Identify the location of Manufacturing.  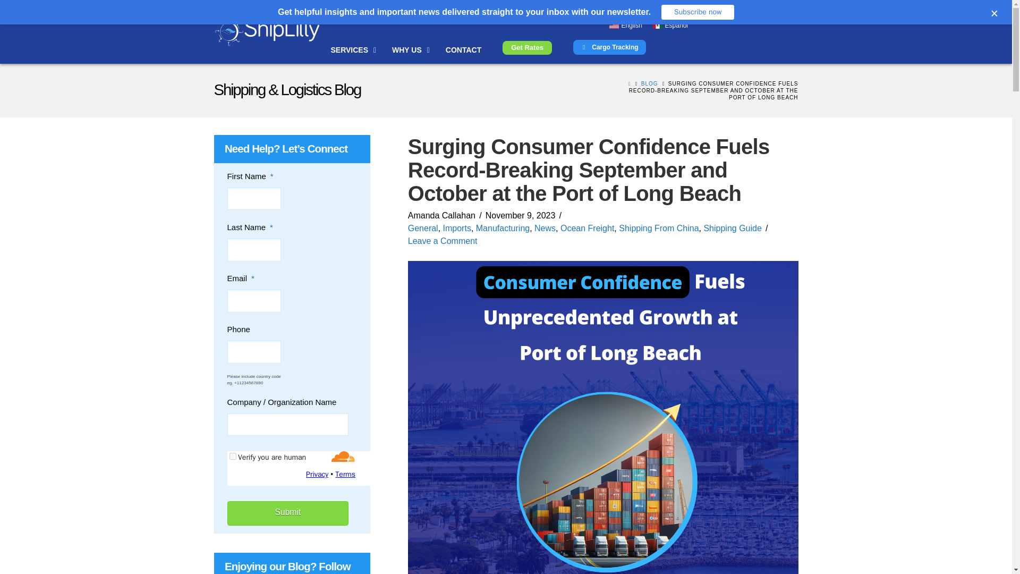
(503, 229).